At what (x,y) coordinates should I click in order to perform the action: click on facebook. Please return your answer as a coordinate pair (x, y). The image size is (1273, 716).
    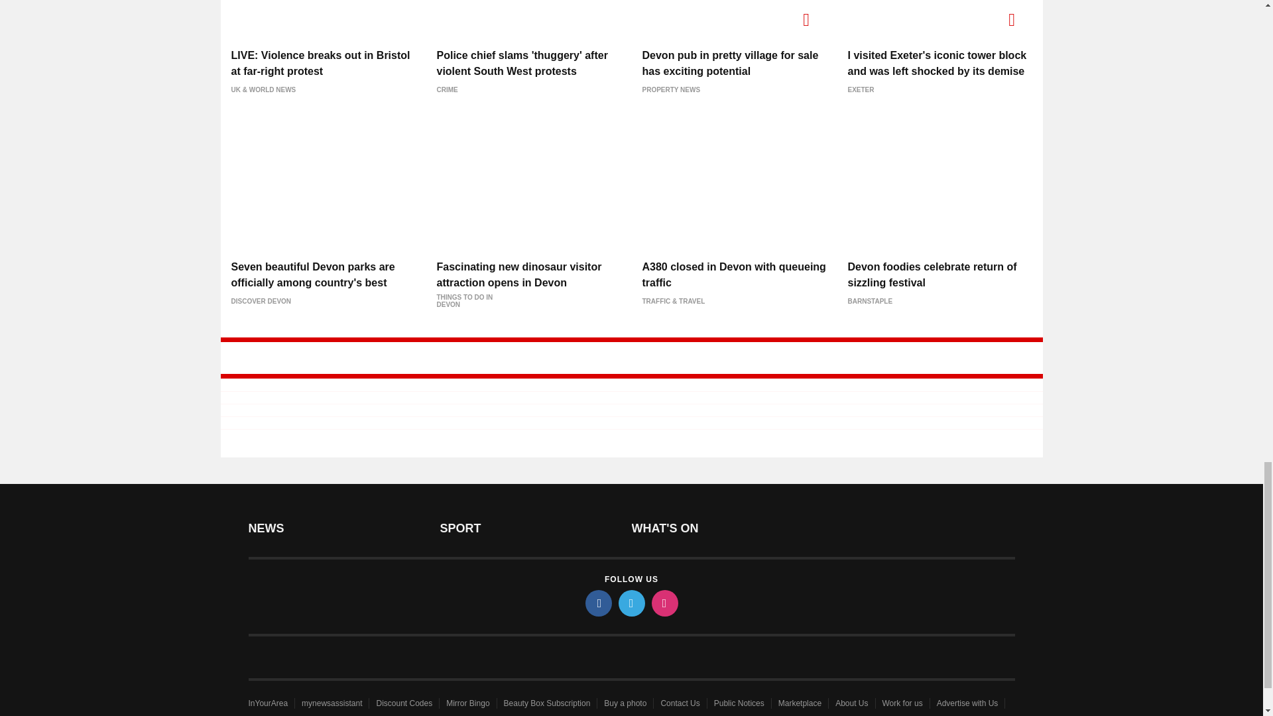
    Looking at the image, I should click on (597, 603).